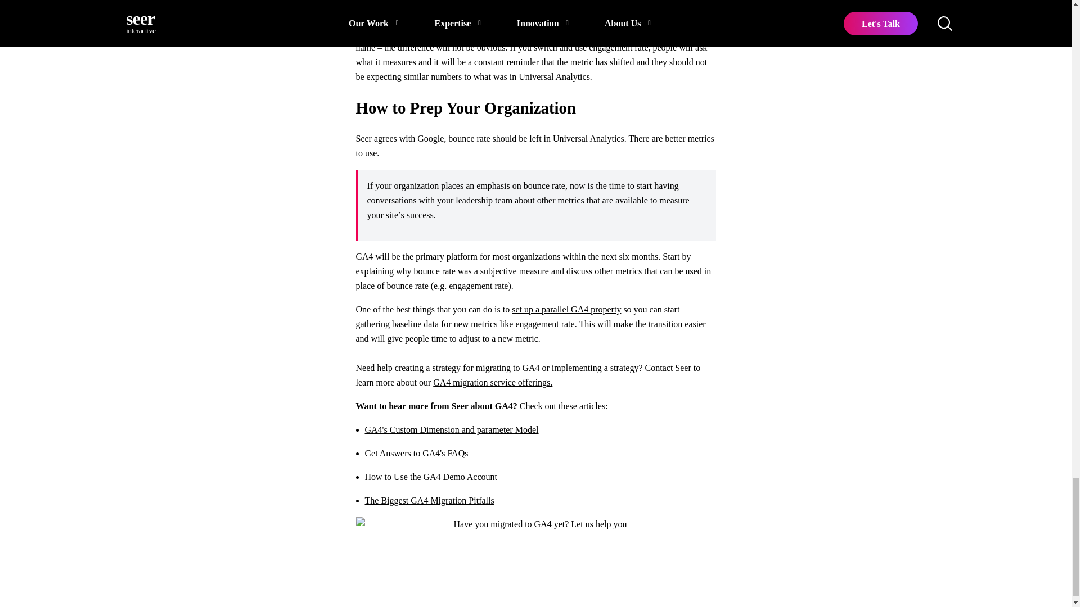  What do you see at coordinates (451, 429) in the screenshot?
I see `GA4's Custom Dimension and parameter Model` at bounding box center [451, 429].